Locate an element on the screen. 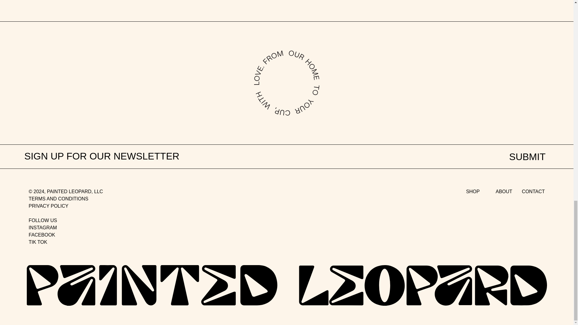  TERMS AND CONDITIONS is located at coordinates (58, 199).